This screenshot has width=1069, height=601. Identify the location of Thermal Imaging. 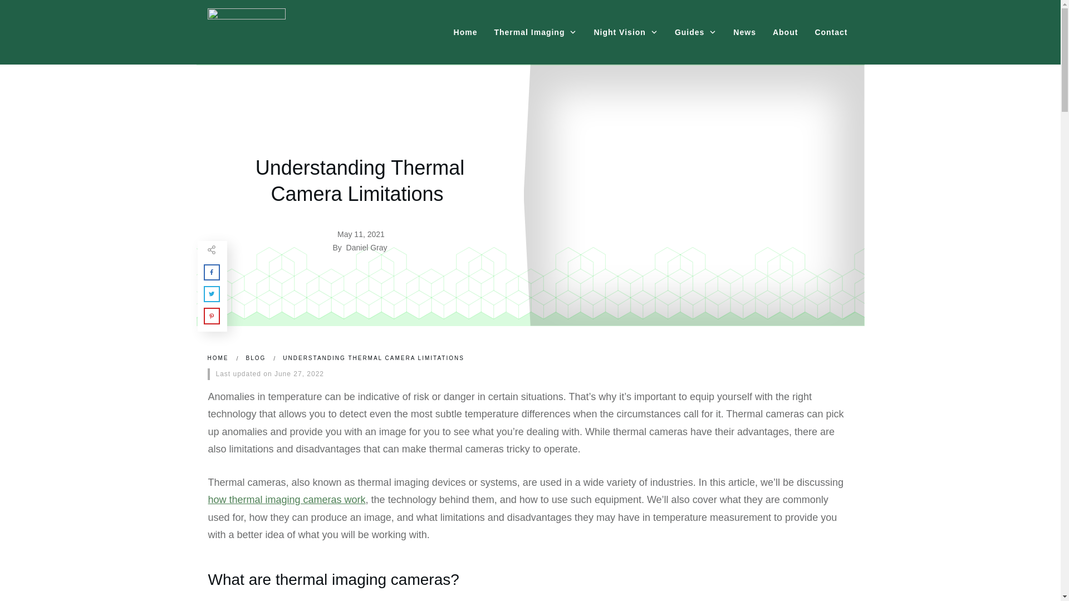
(536, 32).